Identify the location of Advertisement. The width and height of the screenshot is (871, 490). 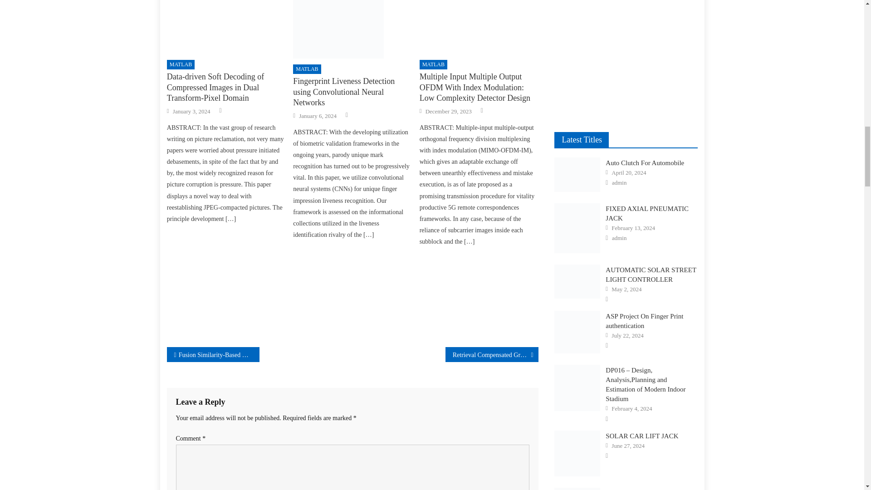
(626, 56).